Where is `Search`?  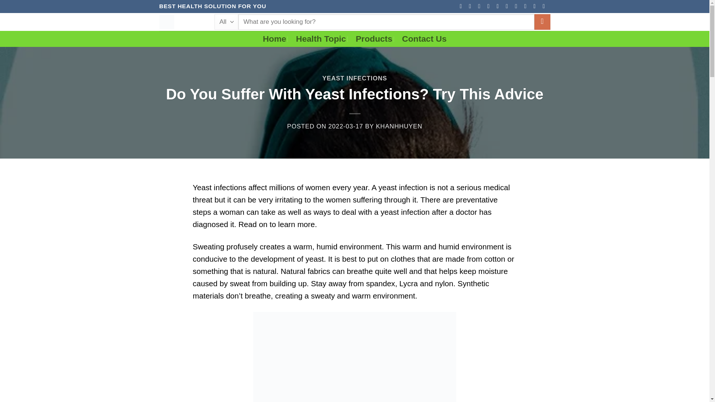
Search is located at coordinates (542, 22).